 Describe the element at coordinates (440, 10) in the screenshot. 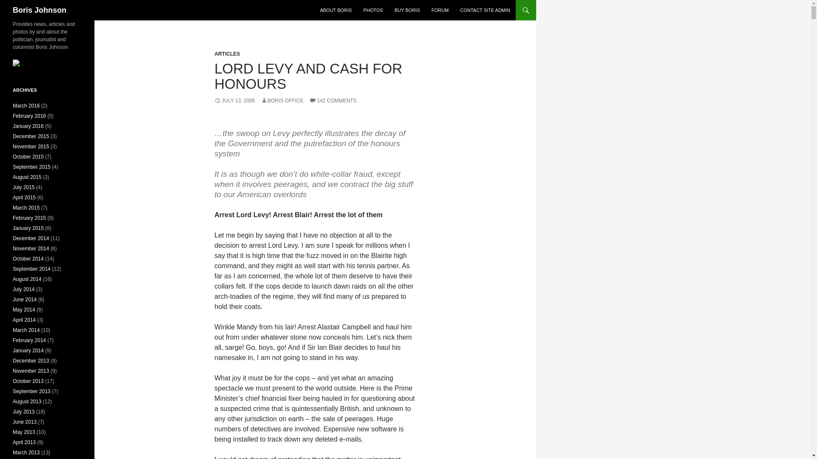

I see `FORUM` at that location.